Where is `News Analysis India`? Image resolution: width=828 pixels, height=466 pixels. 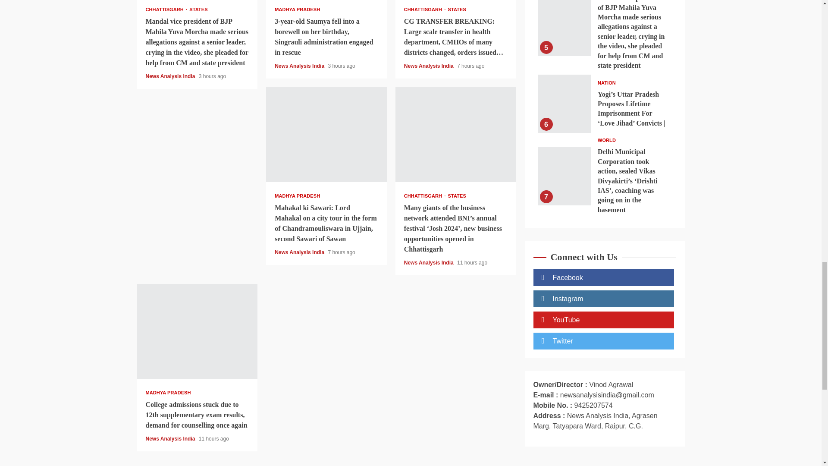 News Analysis India is located at coordinates (171, 76).